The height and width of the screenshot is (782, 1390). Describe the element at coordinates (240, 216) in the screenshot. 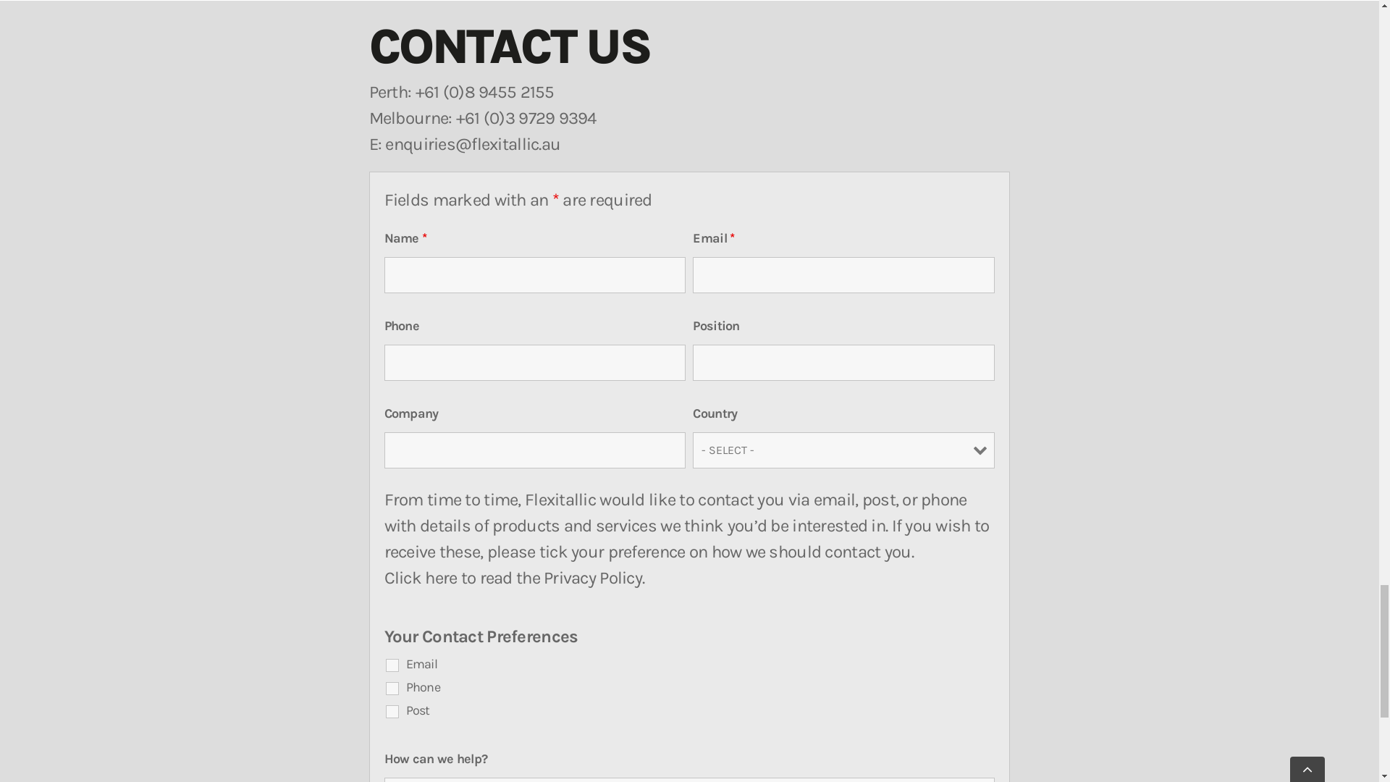

I see `User Guides` at that location.